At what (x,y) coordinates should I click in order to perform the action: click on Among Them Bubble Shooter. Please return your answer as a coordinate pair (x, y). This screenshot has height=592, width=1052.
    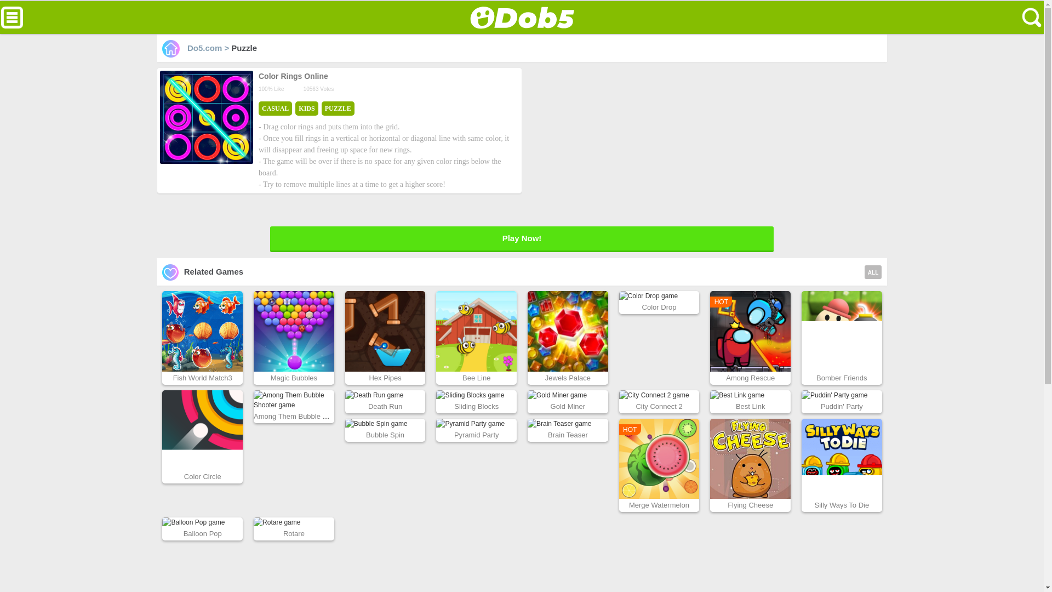
    Looking at the image, I should click on (300, 415).